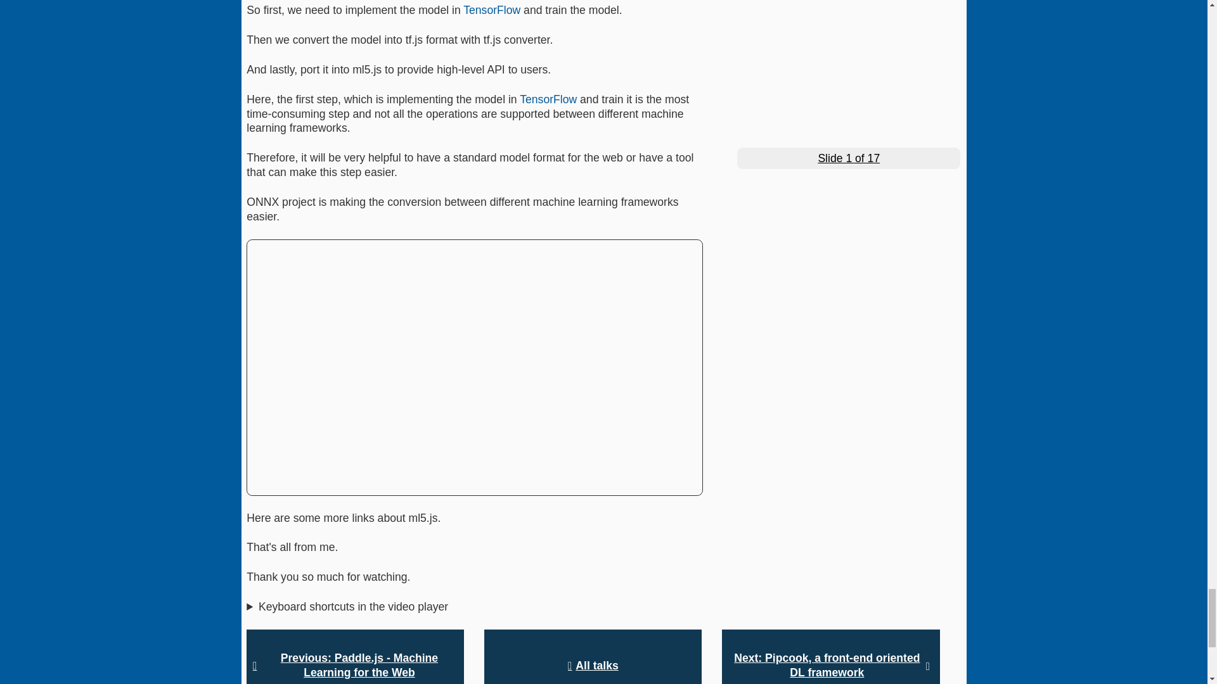 The width and height of the screenshot is (1217, 684). Describe the element at coordinates (355, 656) in the screenshot. I see `Previous: Paddle.js - Machine Learning for the Web` at that location.